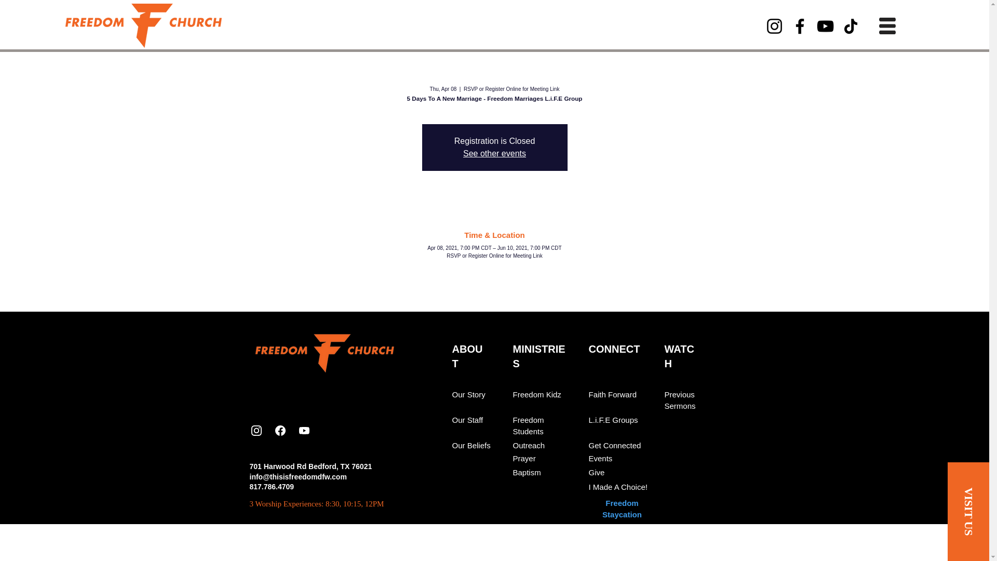 This screenshot has height=561, width=997. What do you see at coordinates (527, 473) in the screenshot?
I see `Baptism` at bounding box center [527, 473].